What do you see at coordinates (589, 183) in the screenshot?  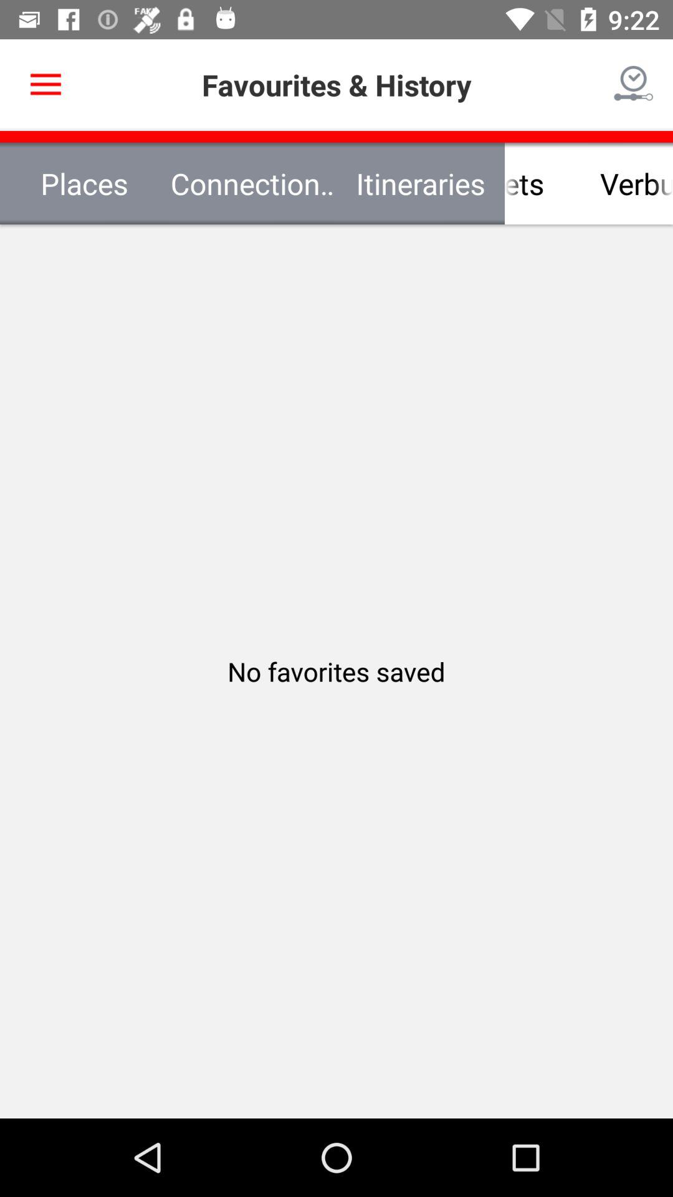 I see `select verbundtickets item` at bounding box center [589, 183].